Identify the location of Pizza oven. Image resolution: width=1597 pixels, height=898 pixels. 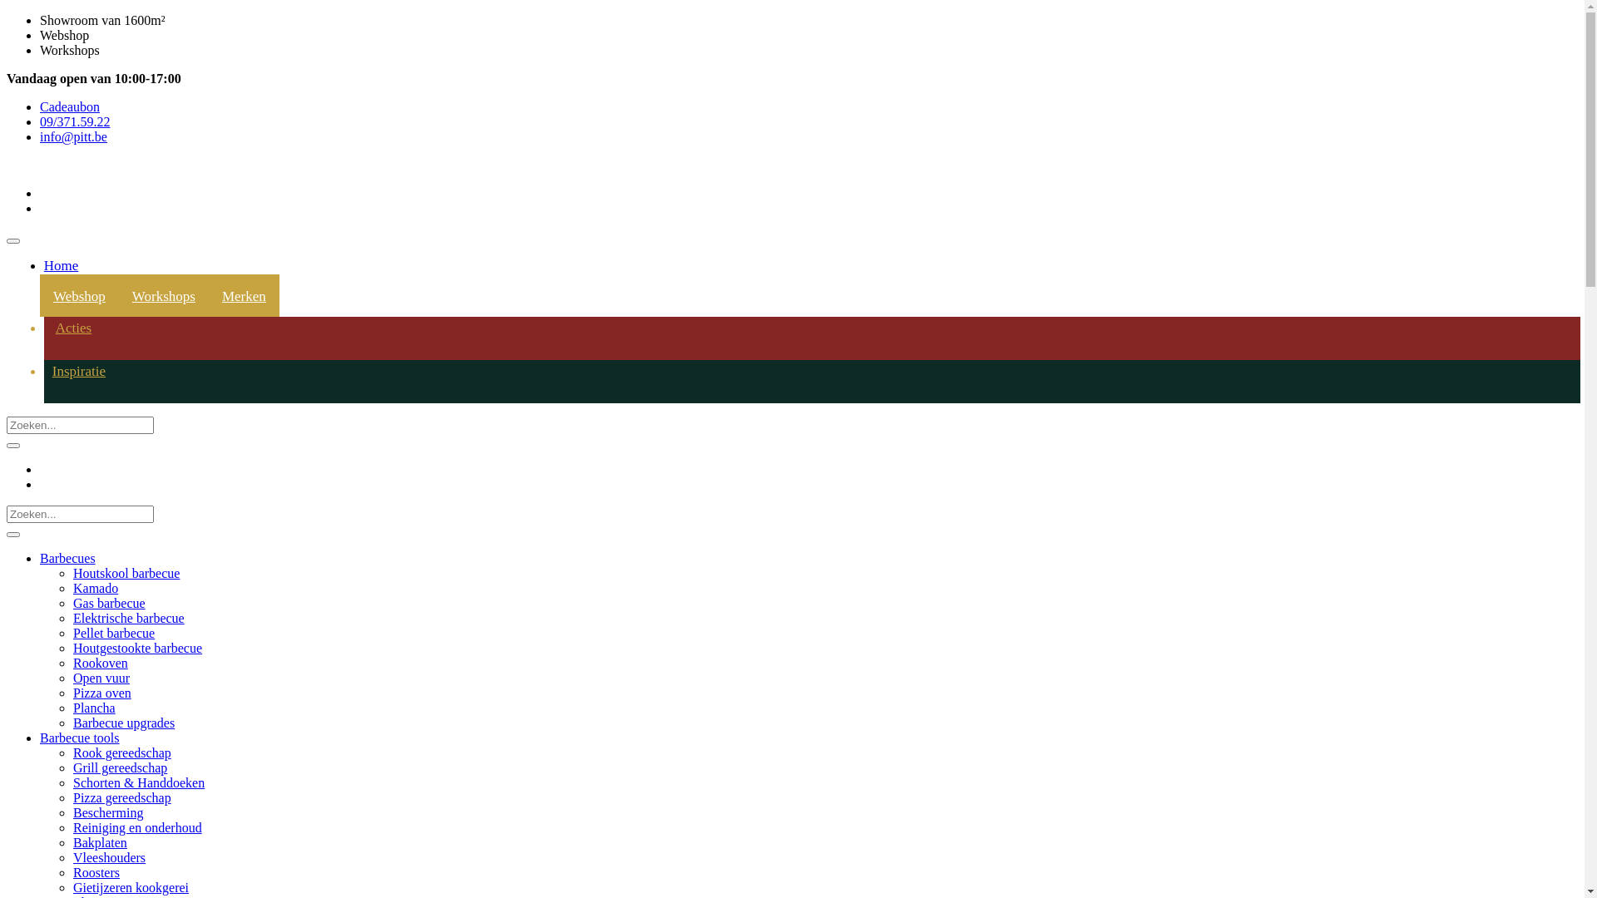
(102, 693).